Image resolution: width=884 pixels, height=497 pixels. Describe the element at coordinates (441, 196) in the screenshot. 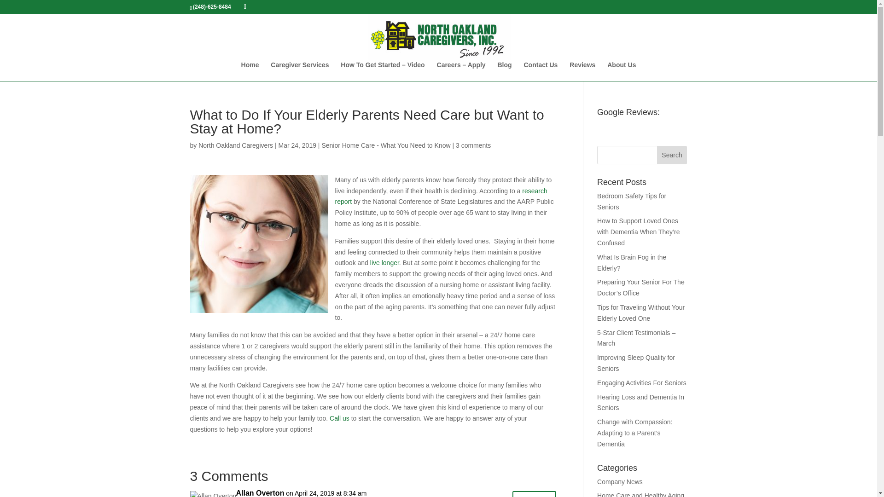

I see `research report` at that location.